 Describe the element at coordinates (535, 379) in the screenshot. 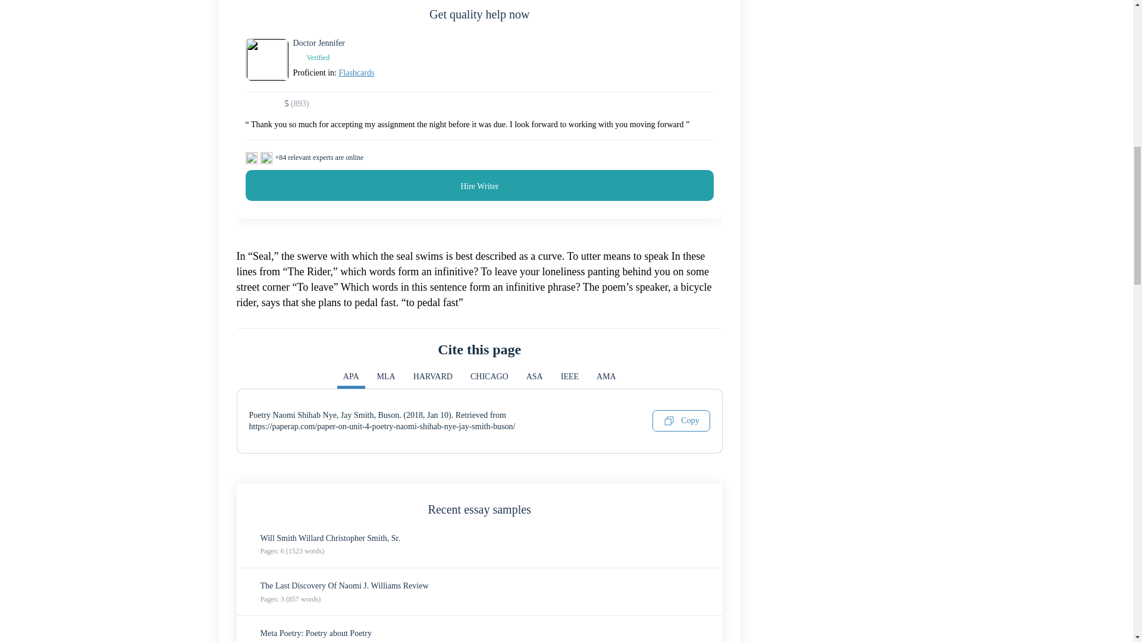

I see `ASA` at that location.